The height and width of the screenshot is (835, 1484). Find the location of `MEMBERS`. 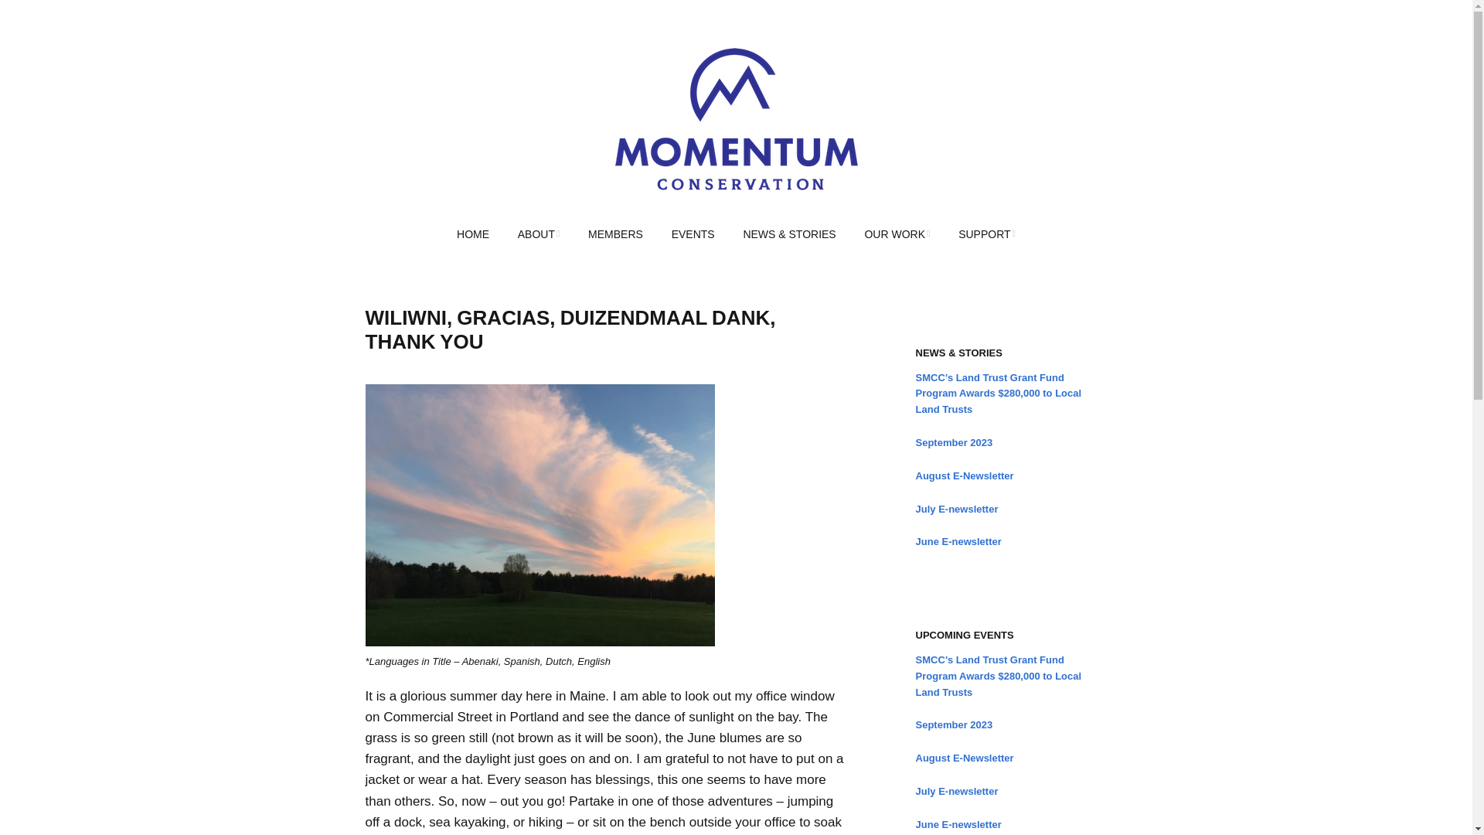

MEMBERS is located at coordinates (615, 235).